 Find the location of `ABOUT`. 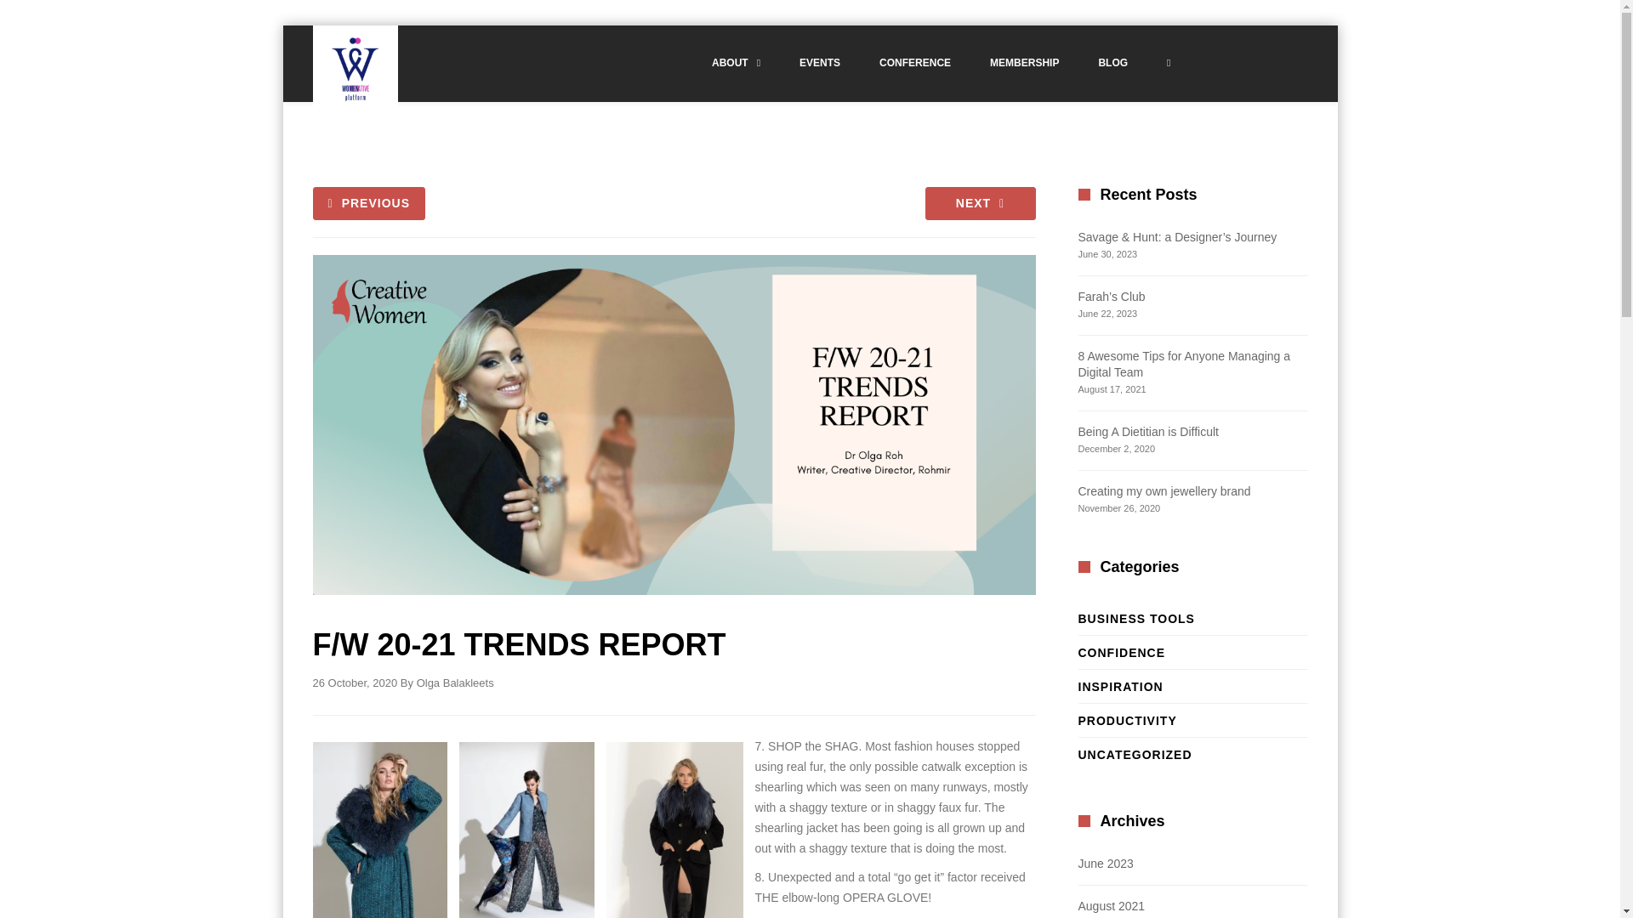

ABOUT is located at coordinates (737, 64).